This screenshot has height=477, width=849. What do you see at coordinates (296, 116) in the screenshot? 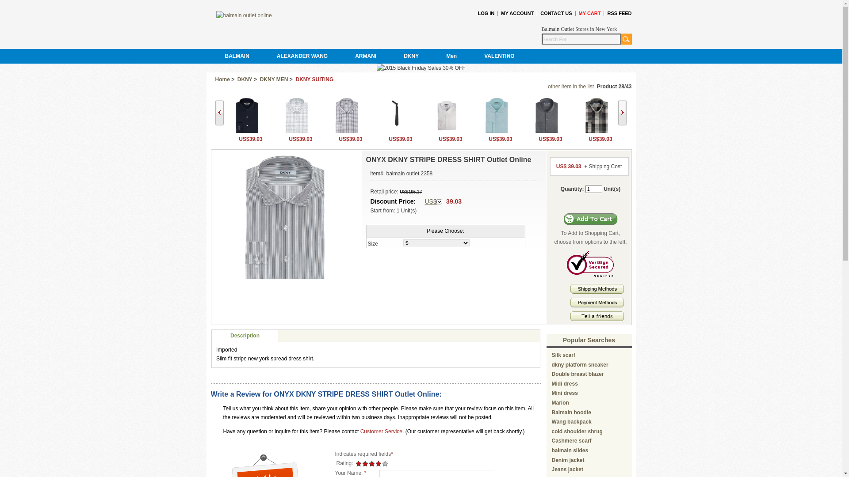
I see ` STONE DKNY STRIPED CHECK DRESS SHIRT Outlet Online ` at bounding box center [296, 116].